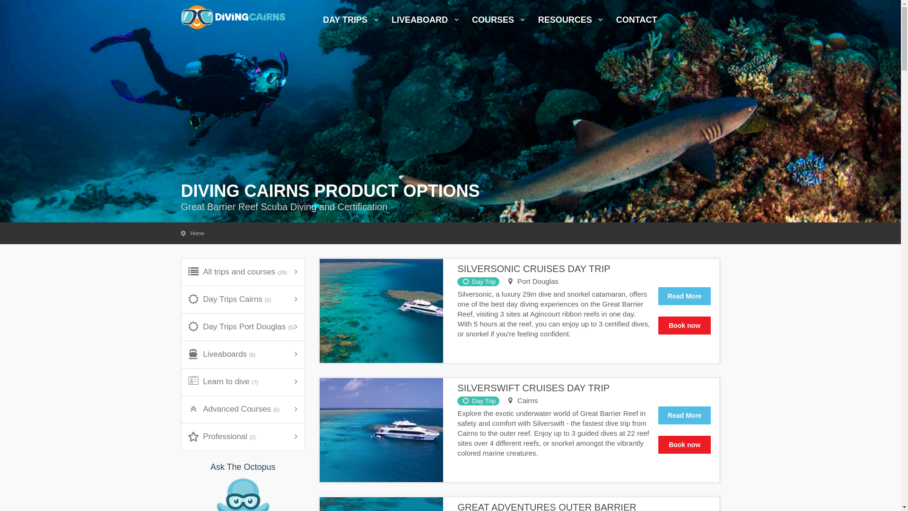 The height and width of the screenshot is (511, 908). What do you see at coordinates (685, 326) in the screenshot?
I see `Book now` at bounding box center [685, 326].